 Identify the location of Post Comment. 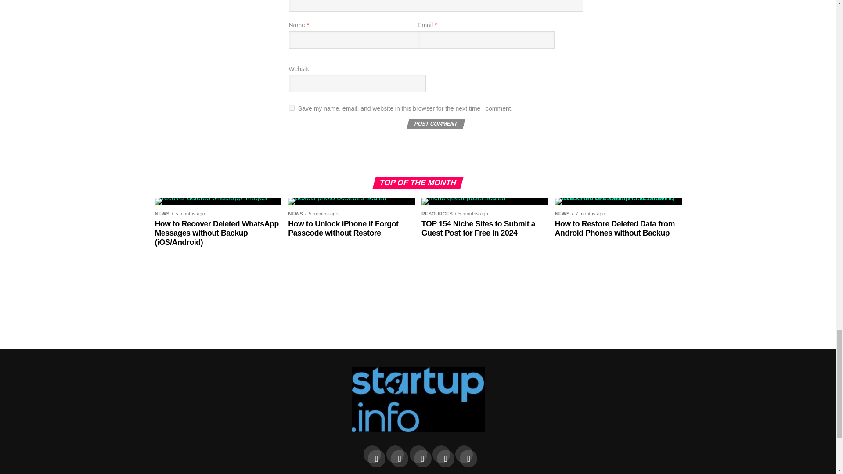
(435, 124).